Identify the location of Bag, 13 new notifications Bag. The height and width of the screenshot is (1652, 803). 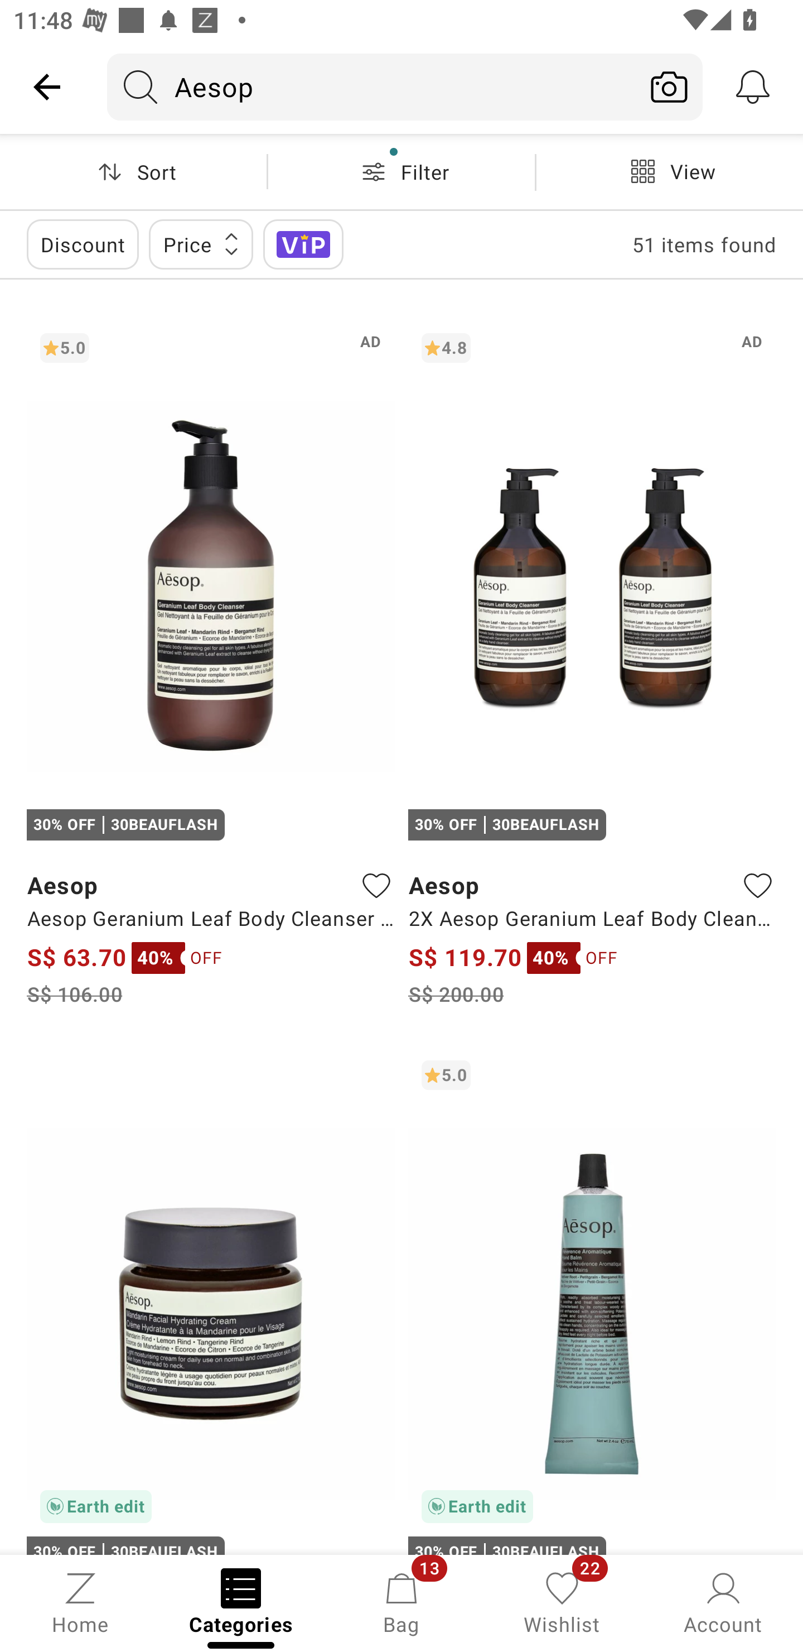
(401, 1602).